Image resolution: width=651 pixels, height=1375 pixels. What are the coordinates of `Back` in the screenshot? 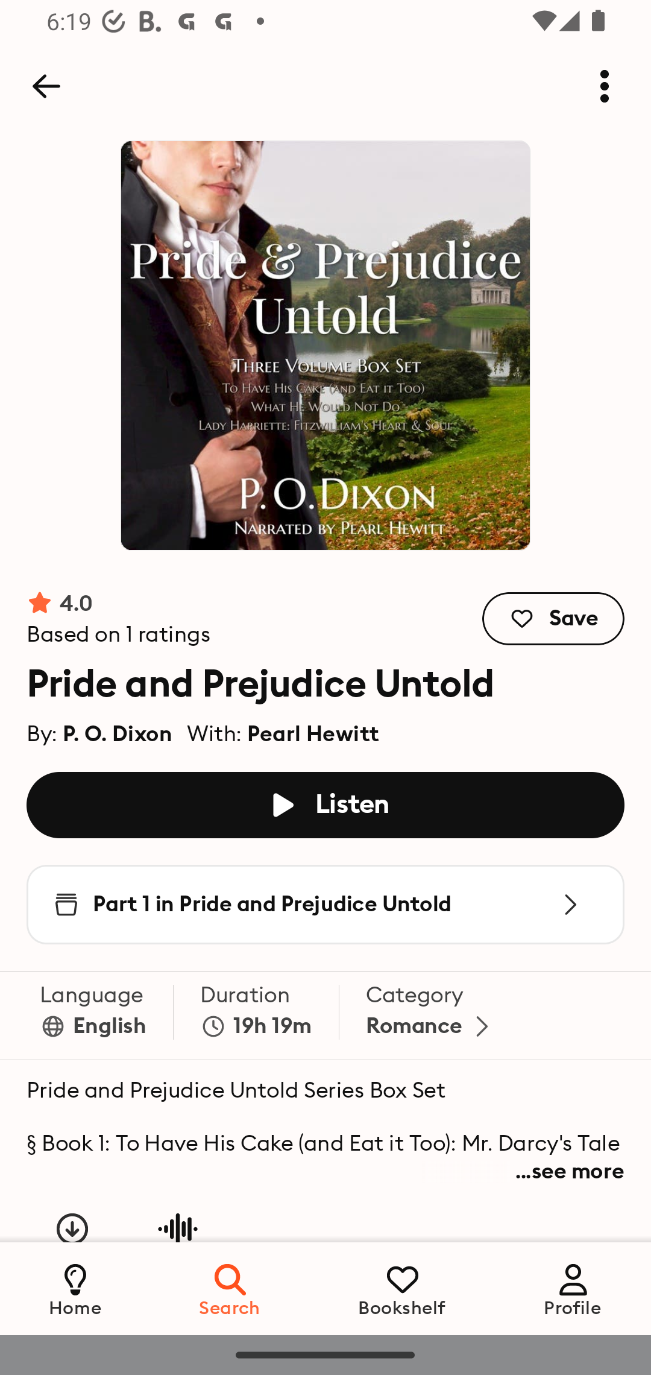 It's located at (46, 86).